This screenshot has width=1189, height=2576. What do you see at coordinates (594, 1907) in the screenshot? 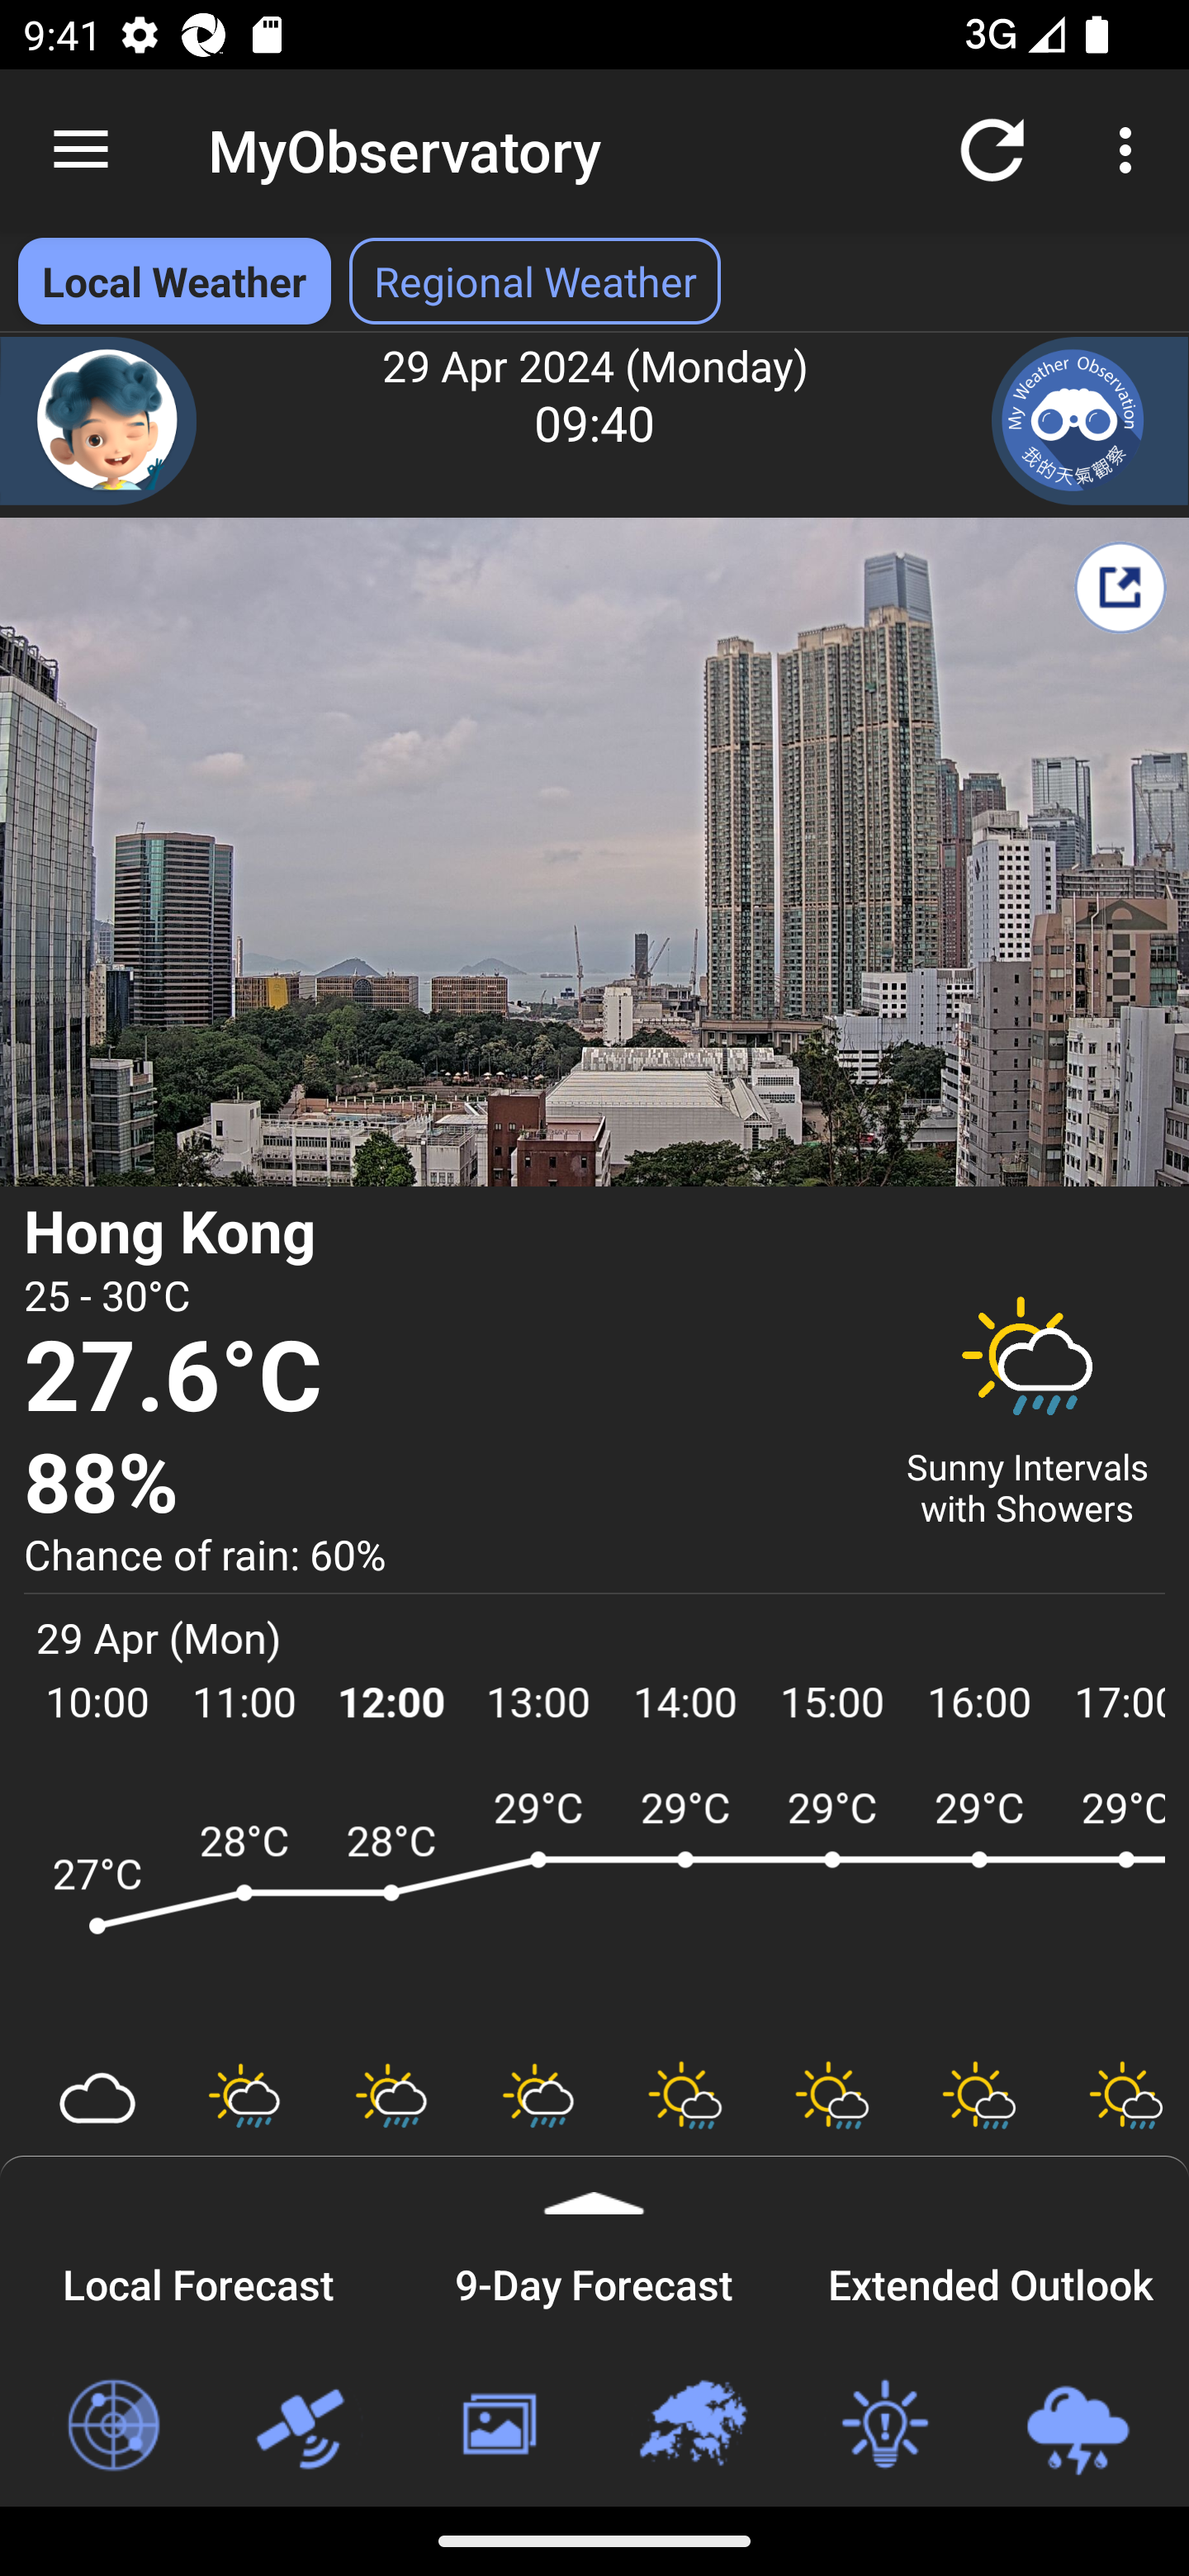
I see `ARWF` at bounding box center [594, 1907].